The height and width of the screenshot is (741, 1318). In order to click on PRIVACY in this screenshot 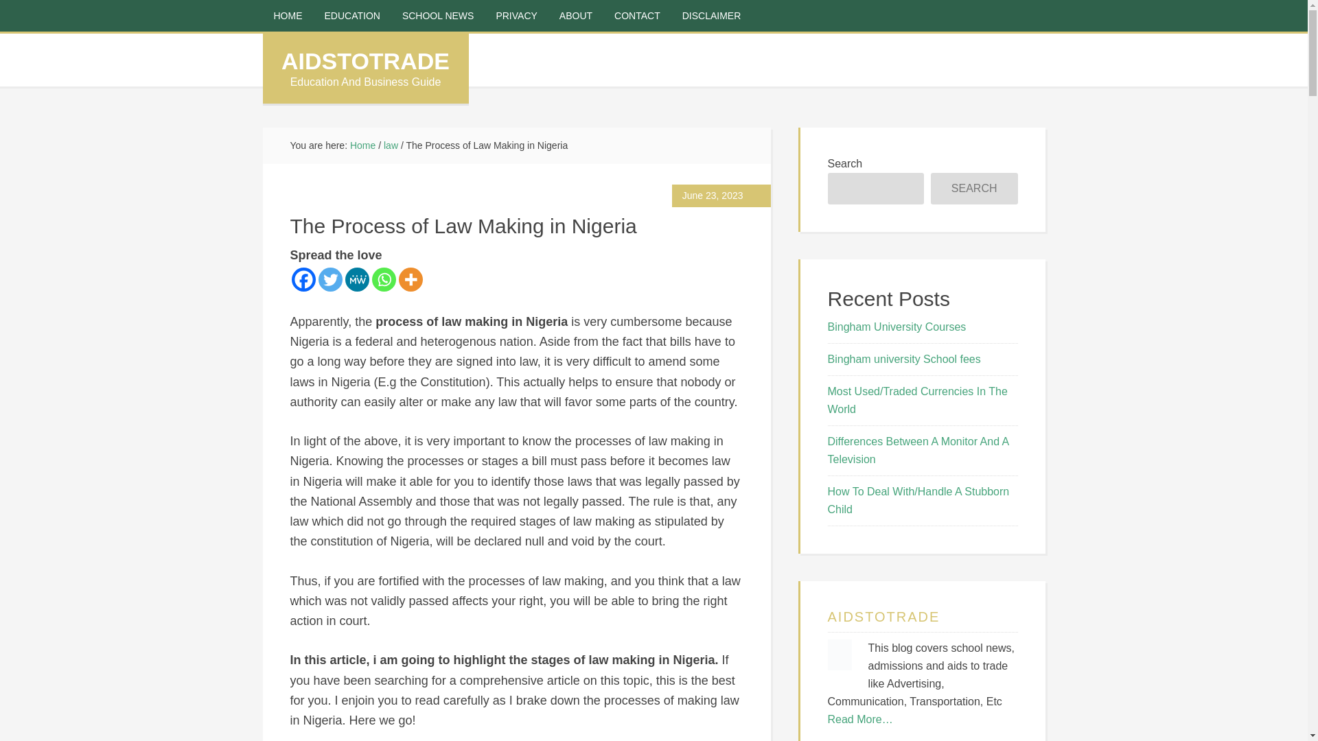, I will do `click(516, 16)`.